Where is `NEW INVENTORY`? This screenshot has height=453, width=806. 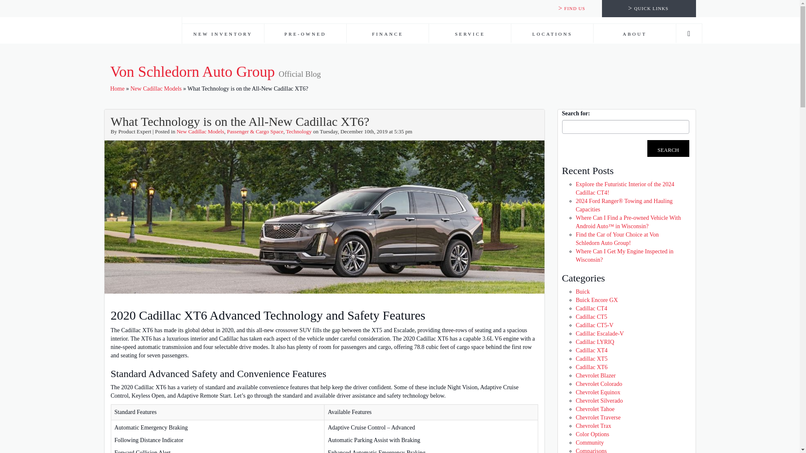 NEW INVENTORY is located at coordinates (223, 33).